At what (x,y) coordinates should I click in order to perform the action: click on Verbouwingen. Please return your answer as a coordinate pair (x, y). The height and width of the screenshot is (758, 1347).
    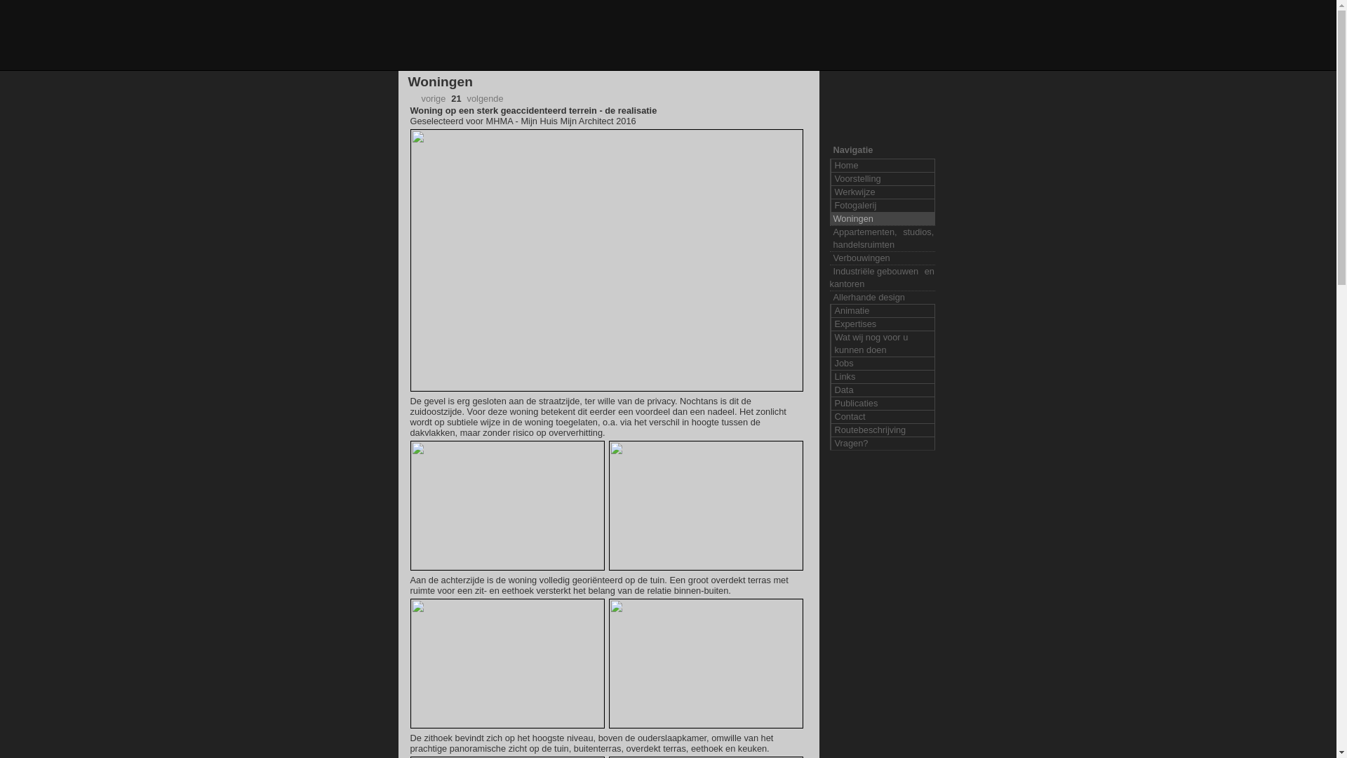
    Looking at the image, I should click on (882, 258).